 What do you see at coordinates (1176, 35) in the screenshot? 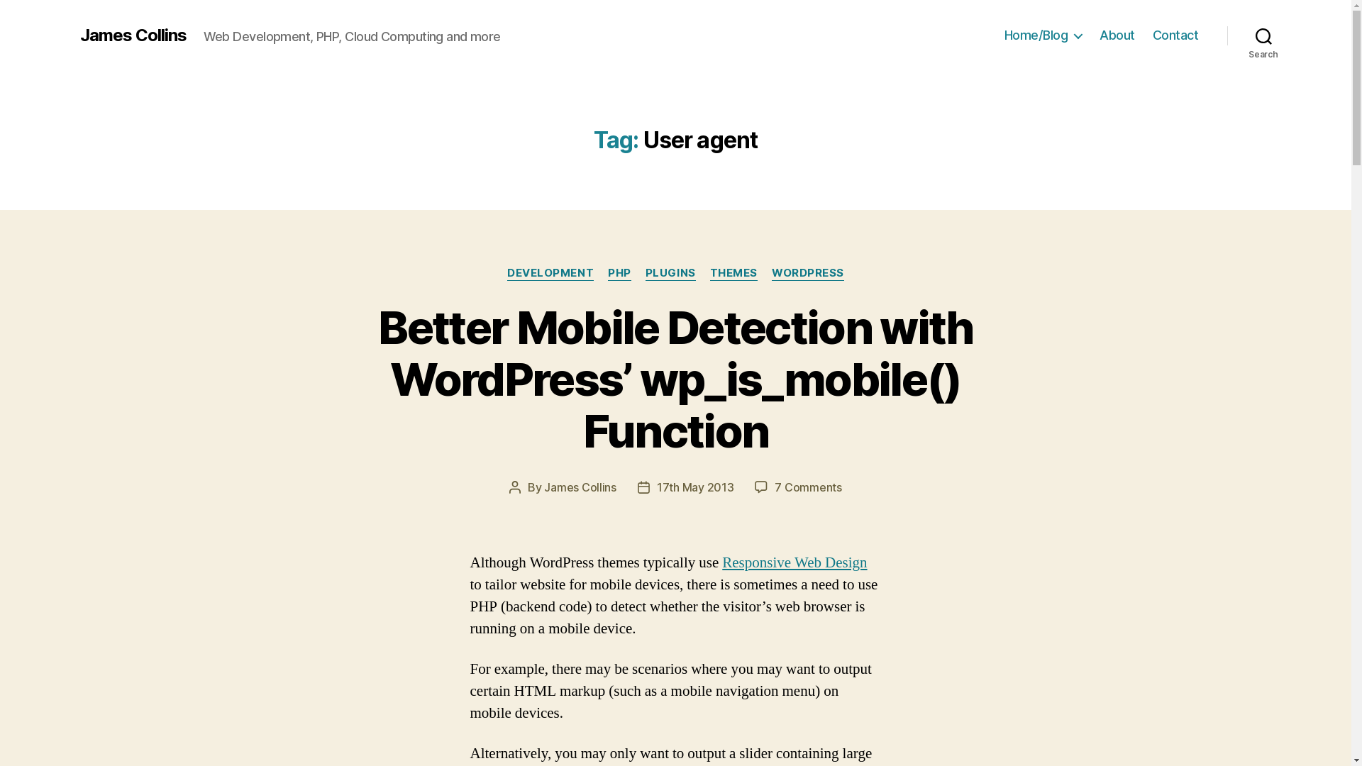
I see `Contact` at bounding box center [1176, 35].